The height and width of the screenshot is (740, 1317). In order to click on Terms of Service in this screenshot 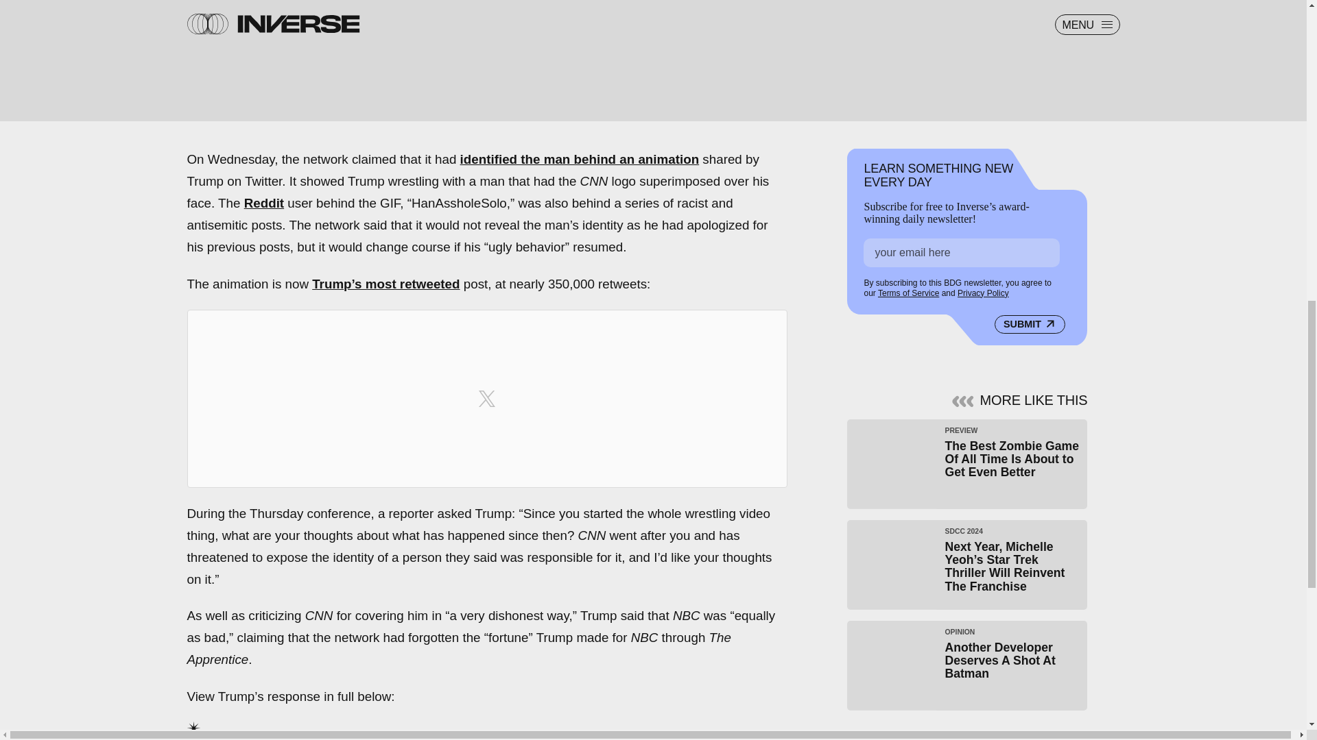, I will do `click(908, 293)`.